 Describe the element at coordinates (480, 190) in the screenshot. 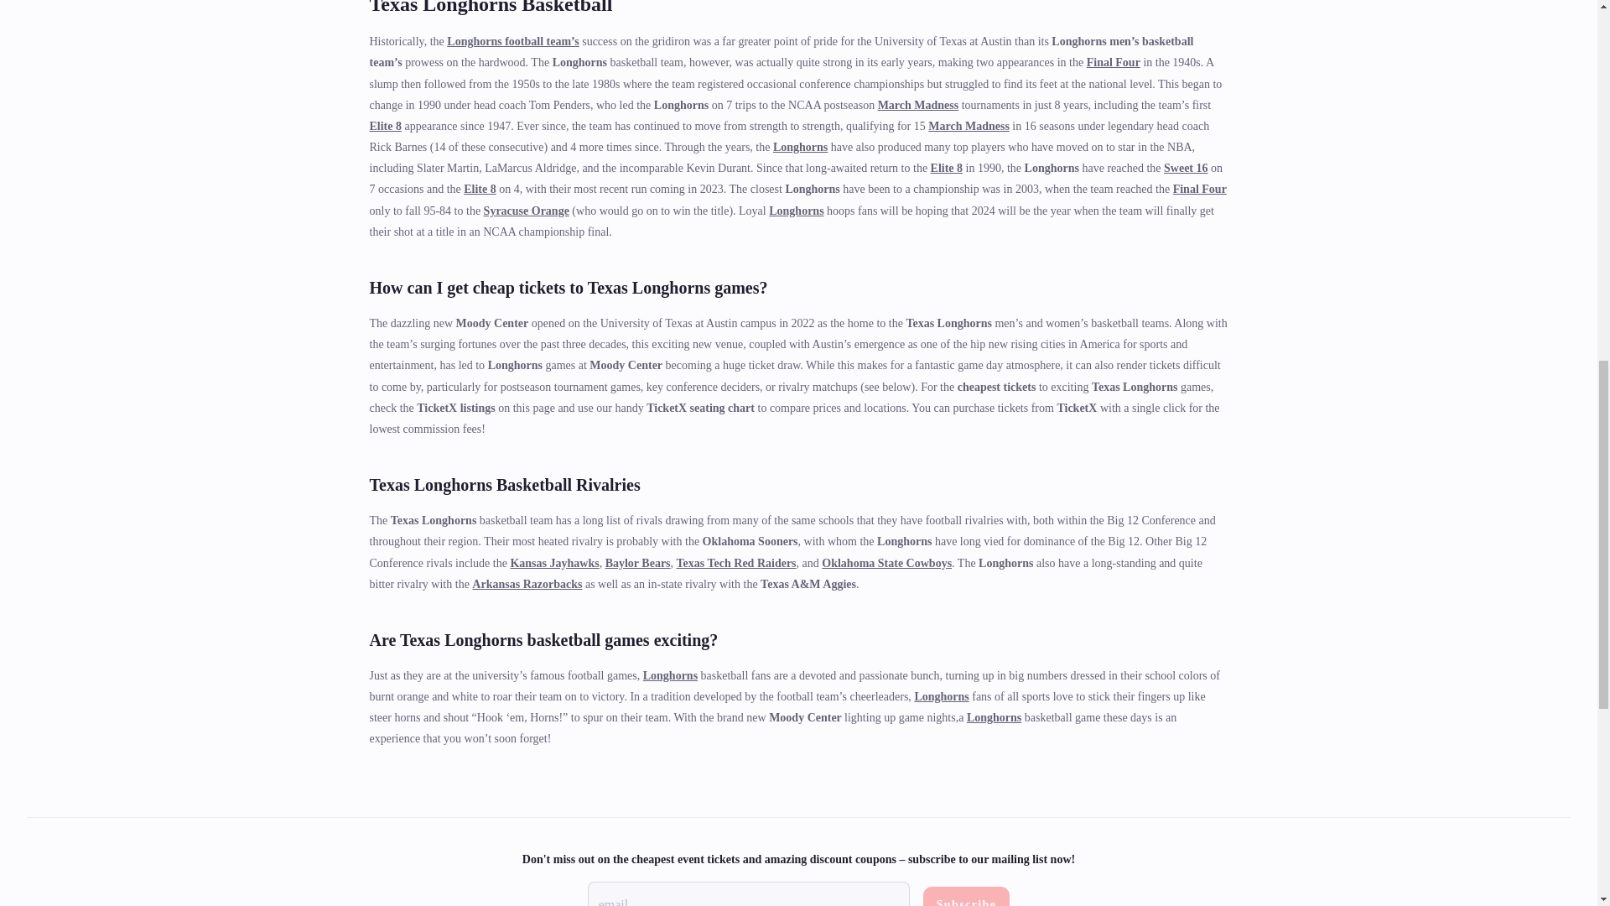

I see `Elite 8` at that location.